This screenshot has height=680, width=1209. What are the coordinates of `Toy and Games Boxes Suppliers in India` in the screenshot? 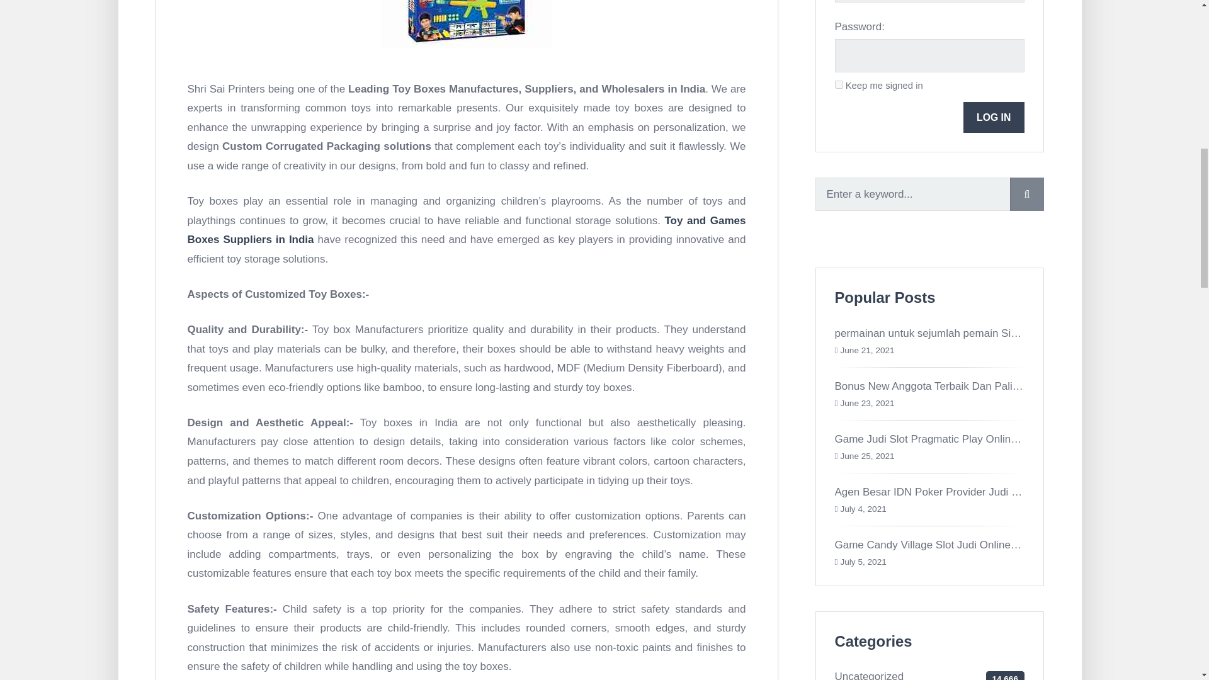 It's located at (466, 230).